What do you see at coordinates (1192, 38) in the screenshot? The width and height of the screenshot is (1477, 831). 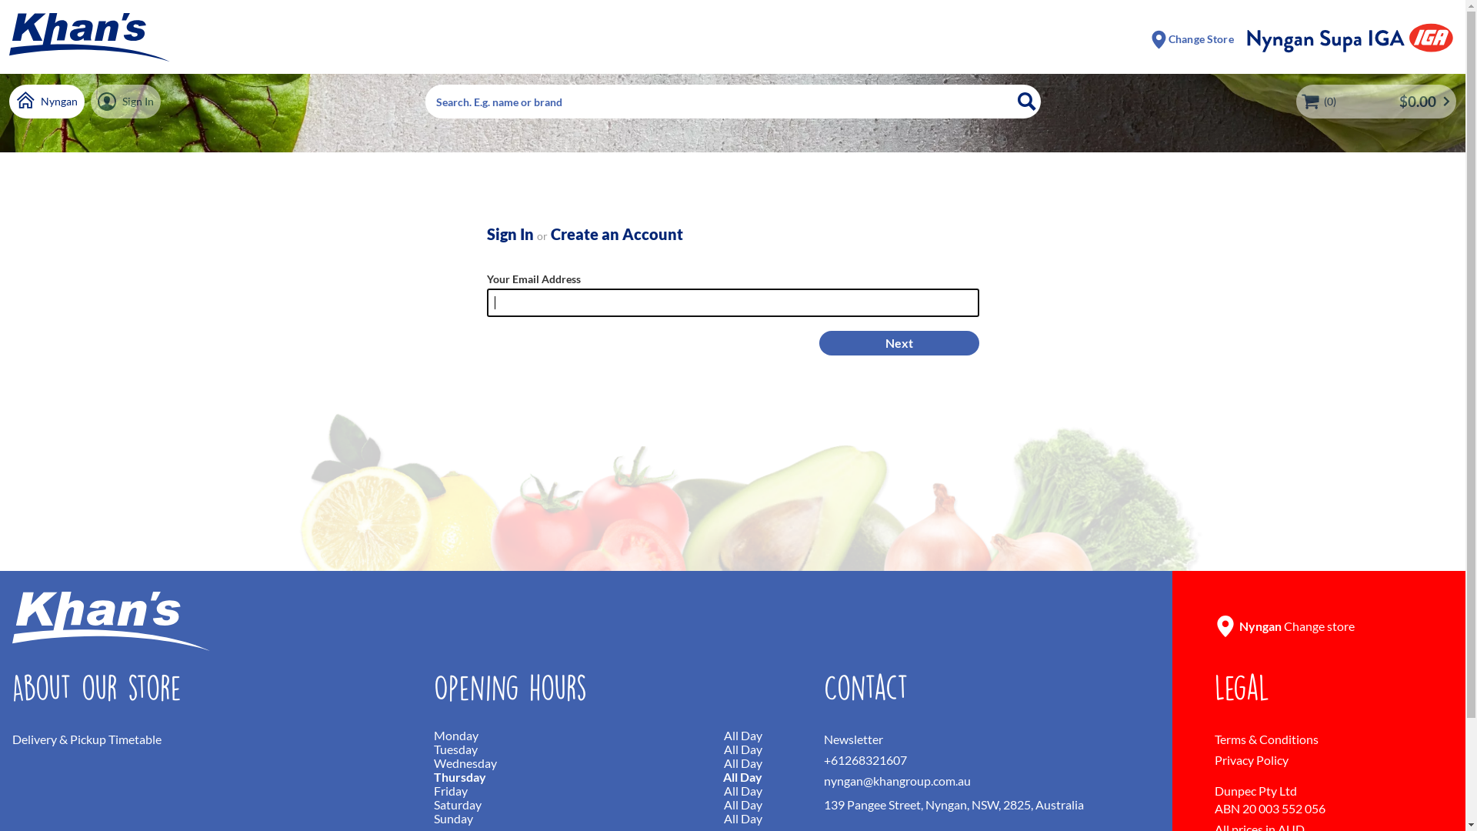 I see `Change Store` at bounding box center [1192, 38].